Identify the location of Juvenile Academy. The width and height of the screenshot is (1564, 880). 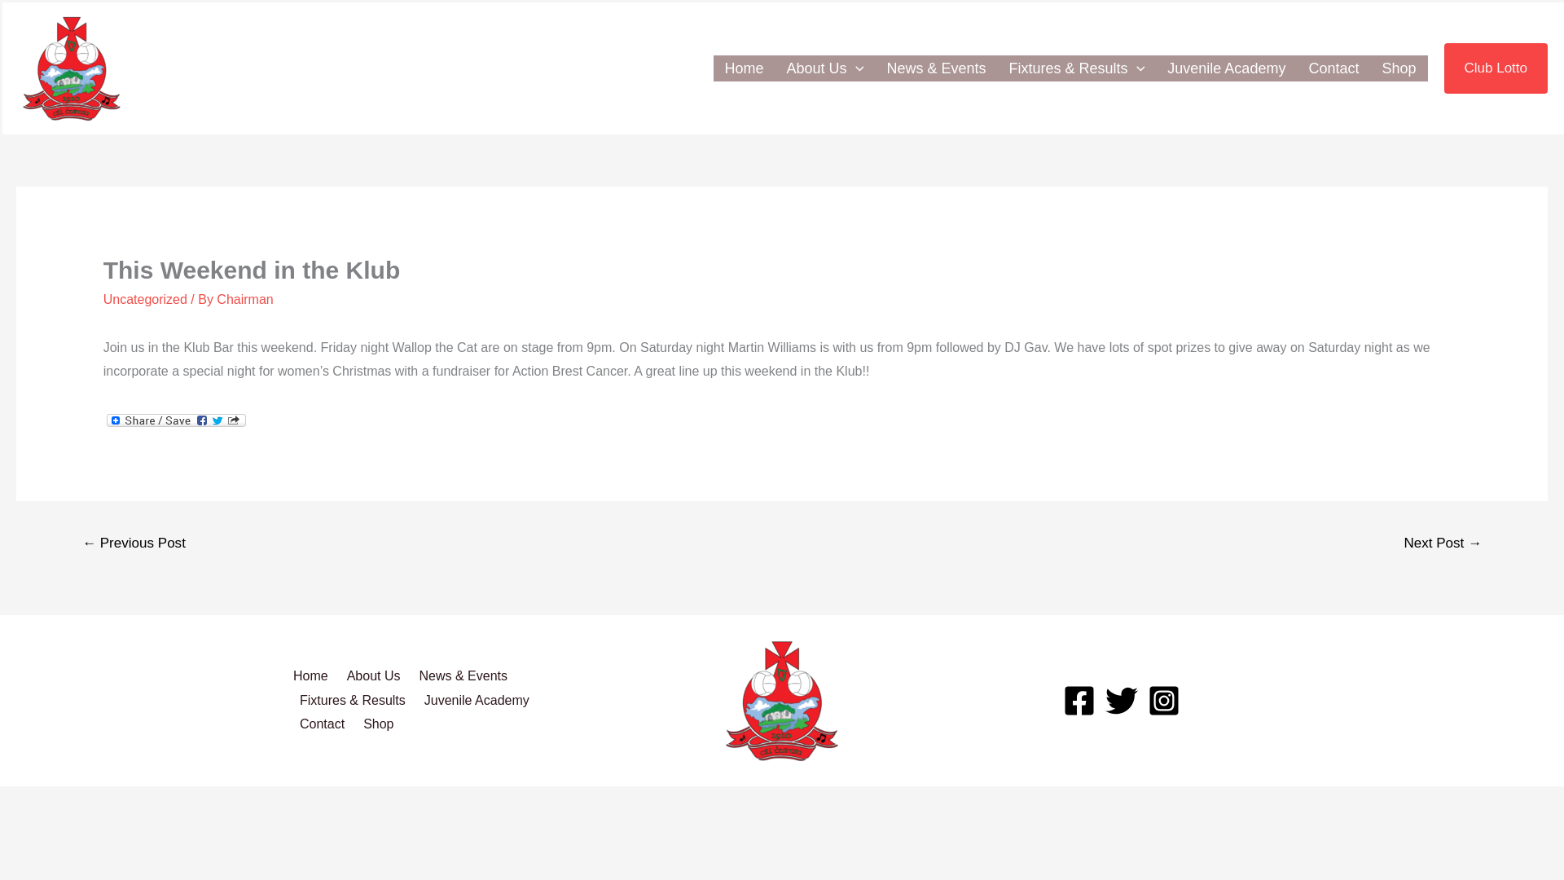
(1225, 68).